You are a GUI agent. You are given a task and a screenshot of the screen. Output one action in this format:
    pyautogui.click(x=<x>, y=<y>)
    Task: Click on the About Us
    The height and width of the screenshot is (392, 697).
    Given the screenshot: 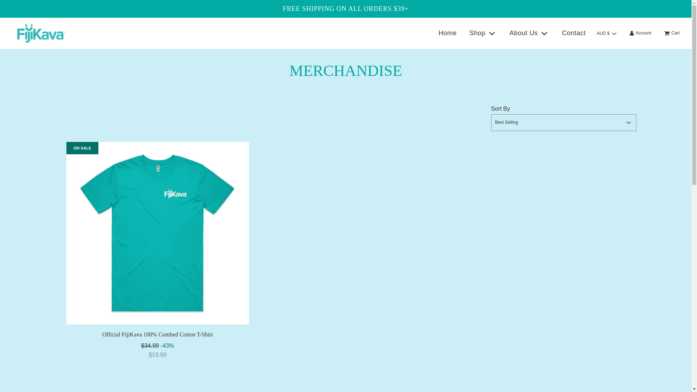 What is the action you would take?
    pyautogui.click(x=529, y=33)
    